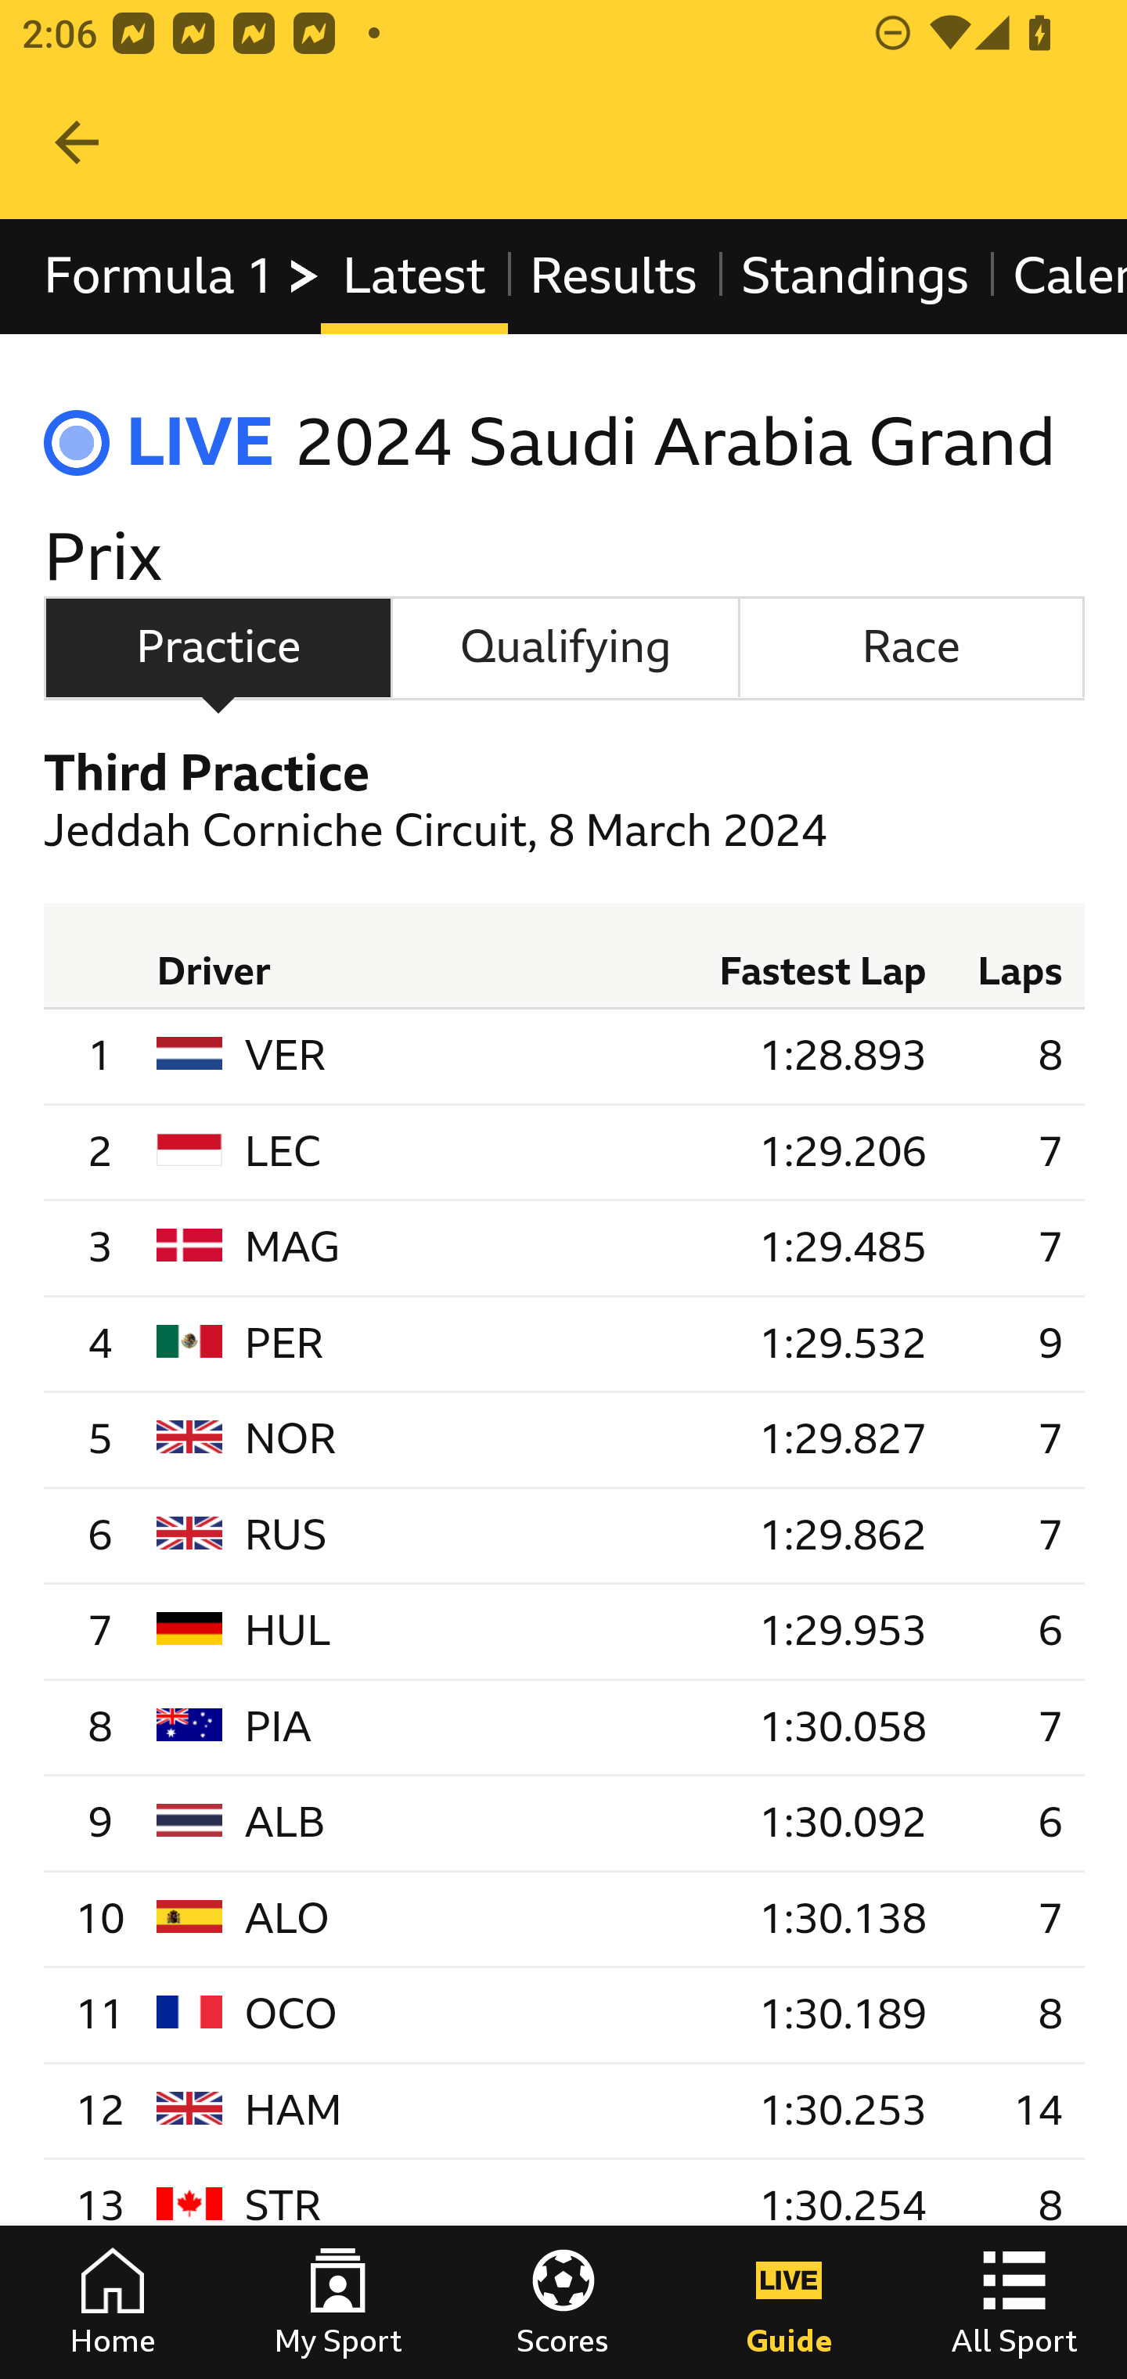 The height and width of the screenshot is (2379, 1127). What do you see at coordinates (1014, 2302) in the screenshot?
I see `All Sport` at bounding box center [1014, 2302].